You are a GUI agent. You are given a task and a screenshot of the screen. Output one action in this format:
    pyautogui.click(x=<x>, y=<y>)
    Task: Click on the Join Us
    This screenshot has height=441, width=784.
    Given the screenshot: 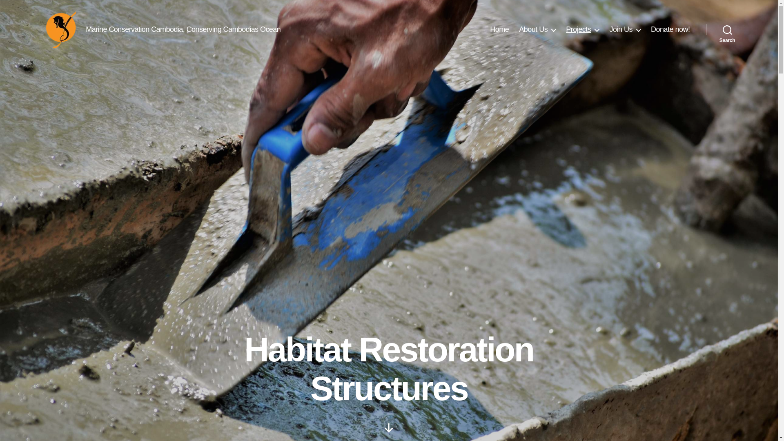 What is the action you would take?
    pyautogui.click(x=625, y=29)
    